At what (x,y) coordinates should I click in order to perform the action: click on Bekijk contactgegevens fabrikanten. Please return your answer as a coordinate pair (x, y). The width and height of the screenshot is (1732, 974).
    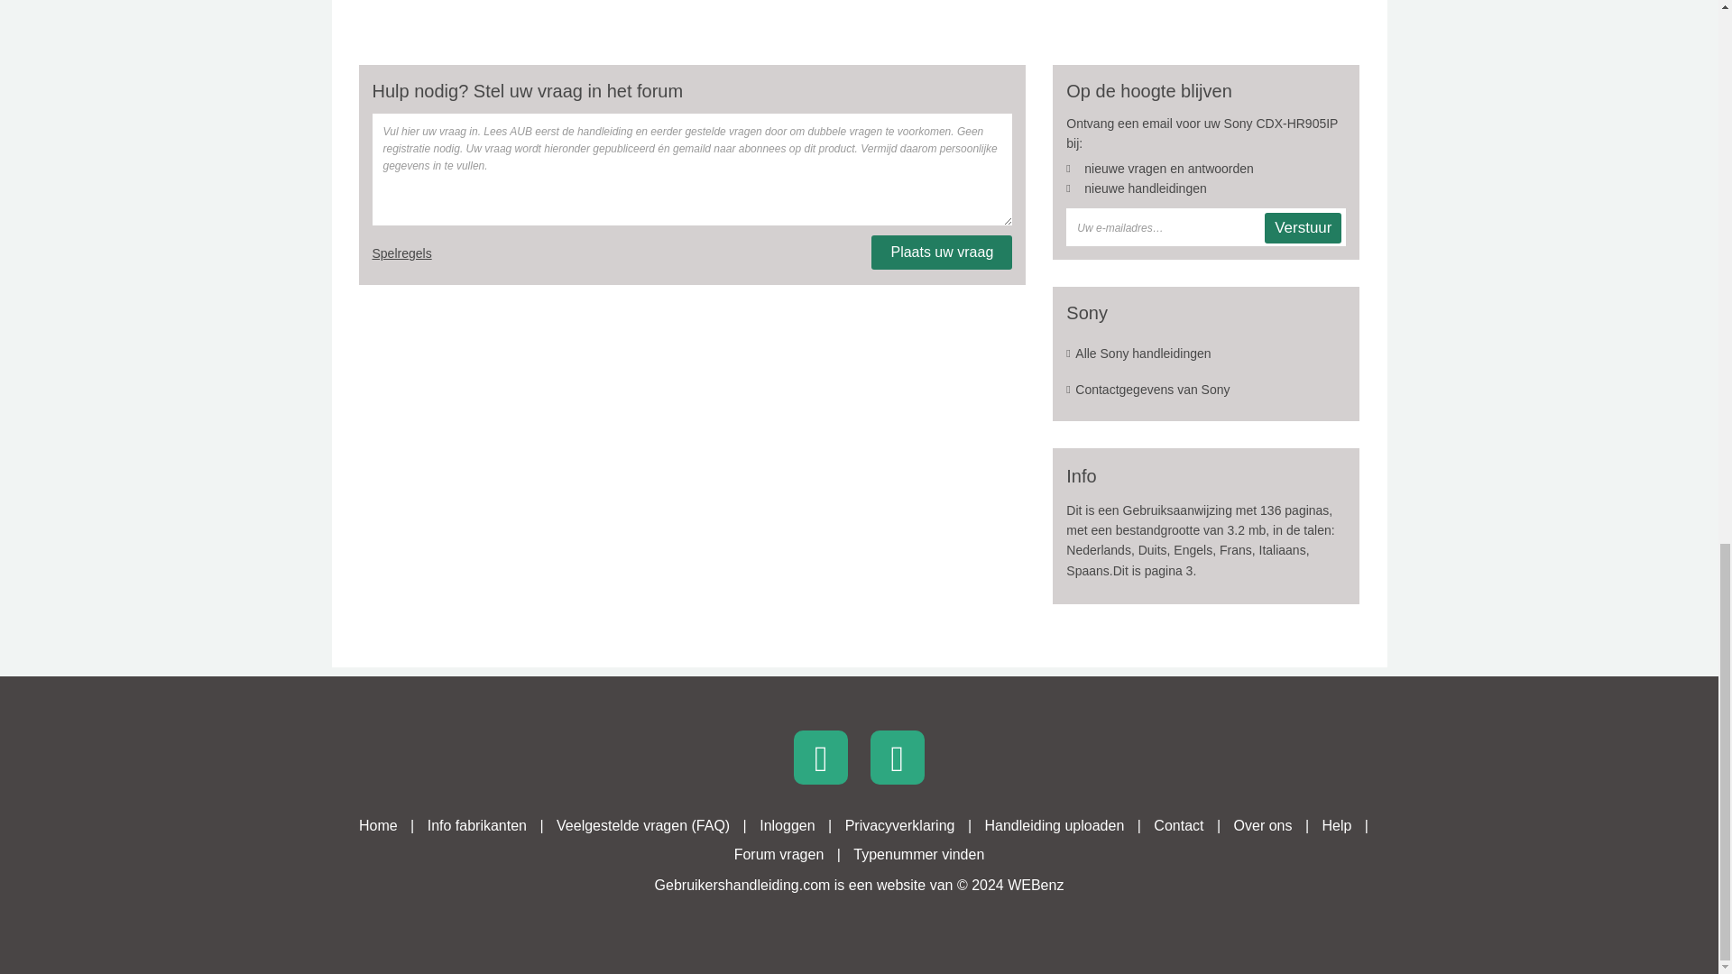
    Looking at the image, I should click on (476, 826).